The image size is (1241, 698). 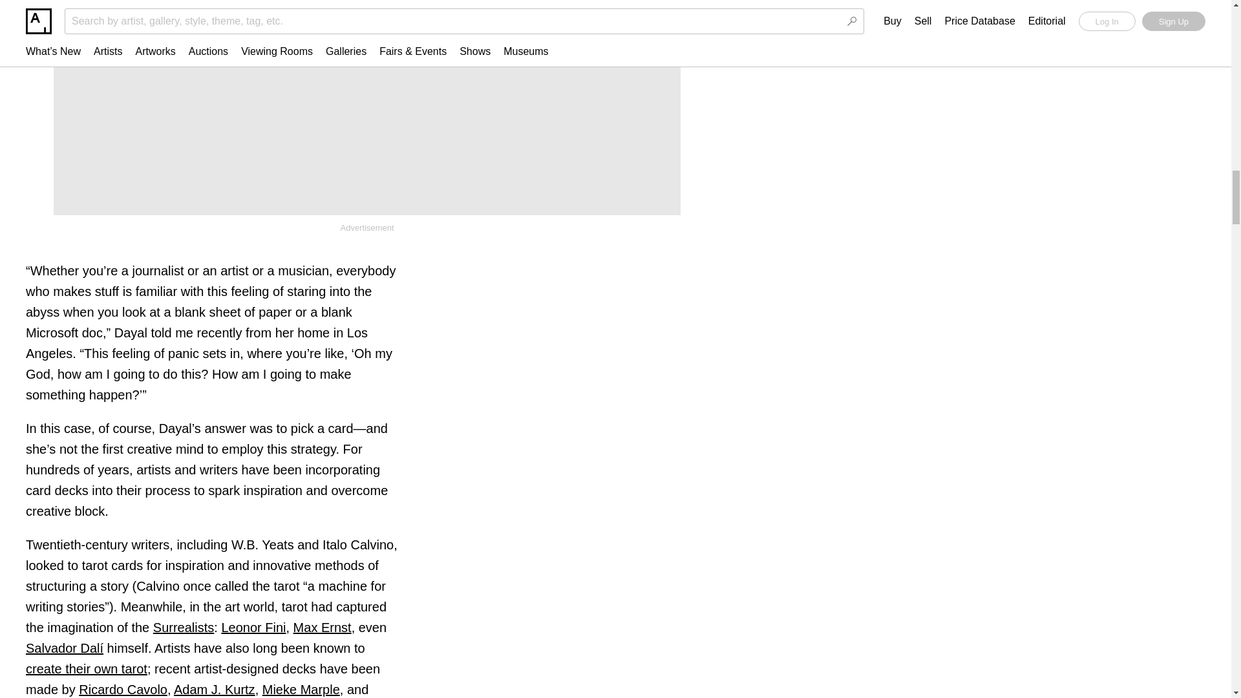 I want to click on create their own tarot, so click(x=87, y=668).